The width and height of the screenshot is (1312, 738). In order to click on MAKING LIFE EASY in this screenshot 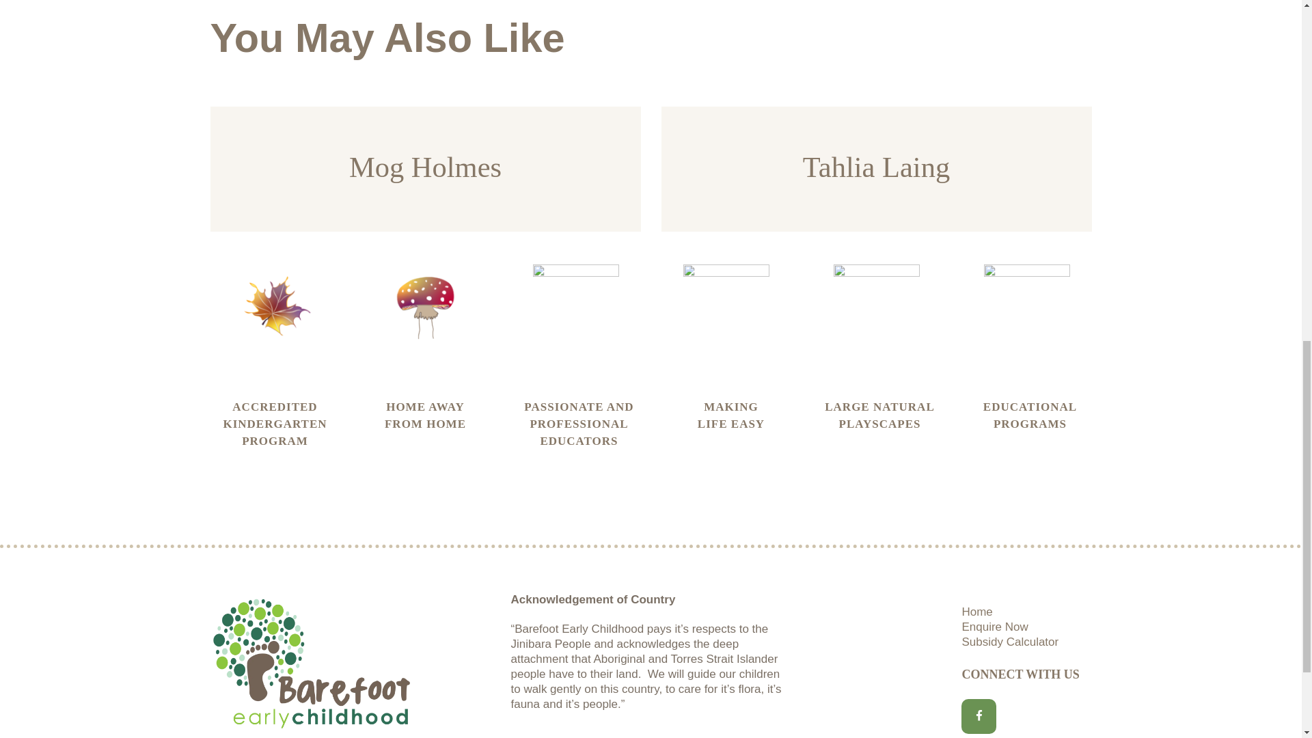, I will do `click(731, 415)`.